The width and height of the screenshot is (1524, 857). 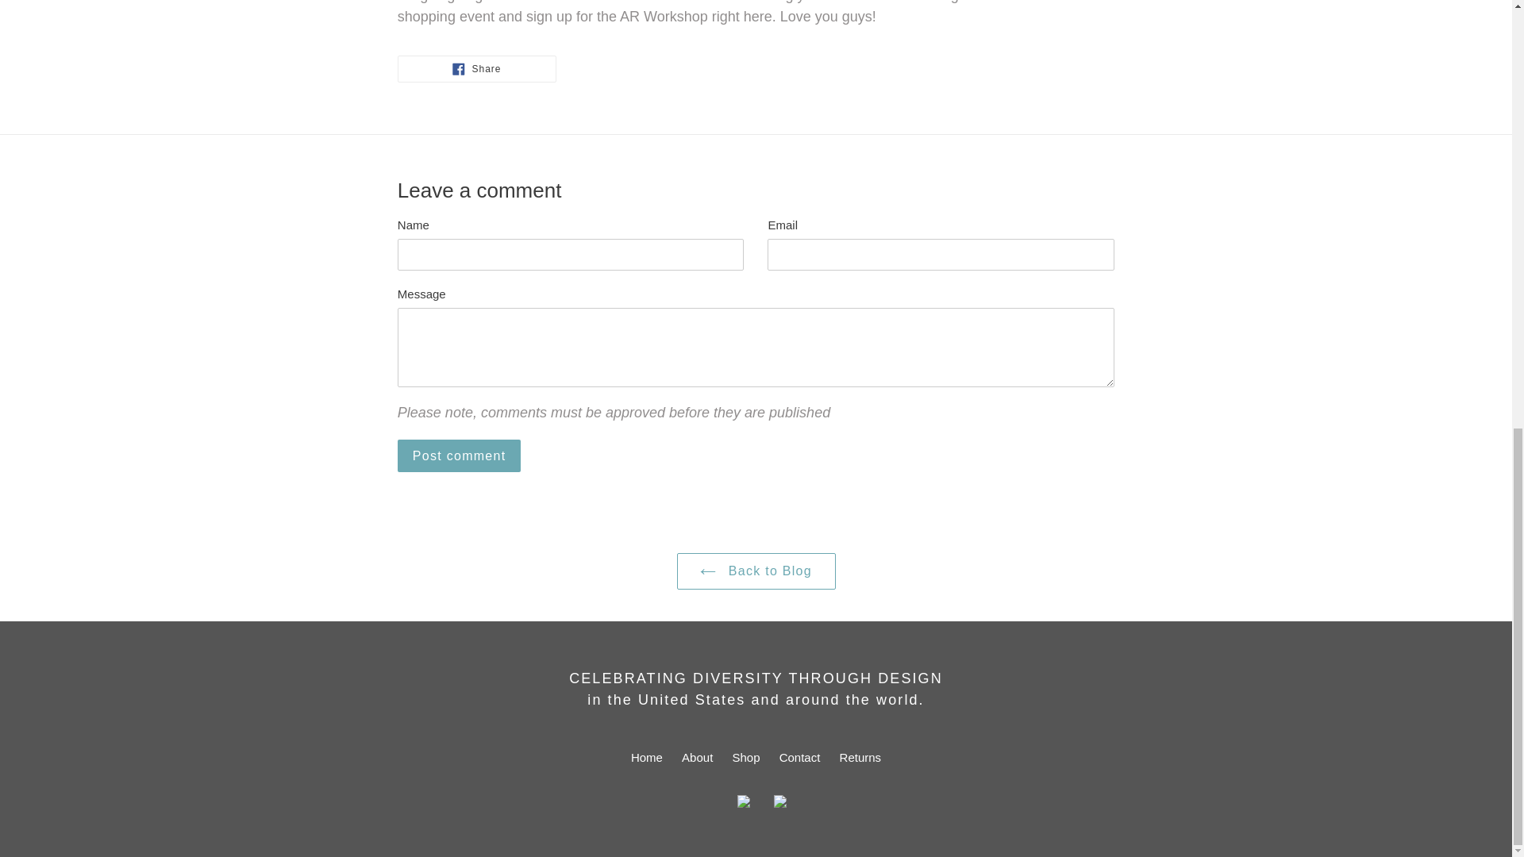 I want to click on Post comment, so click(x=860, y=757).